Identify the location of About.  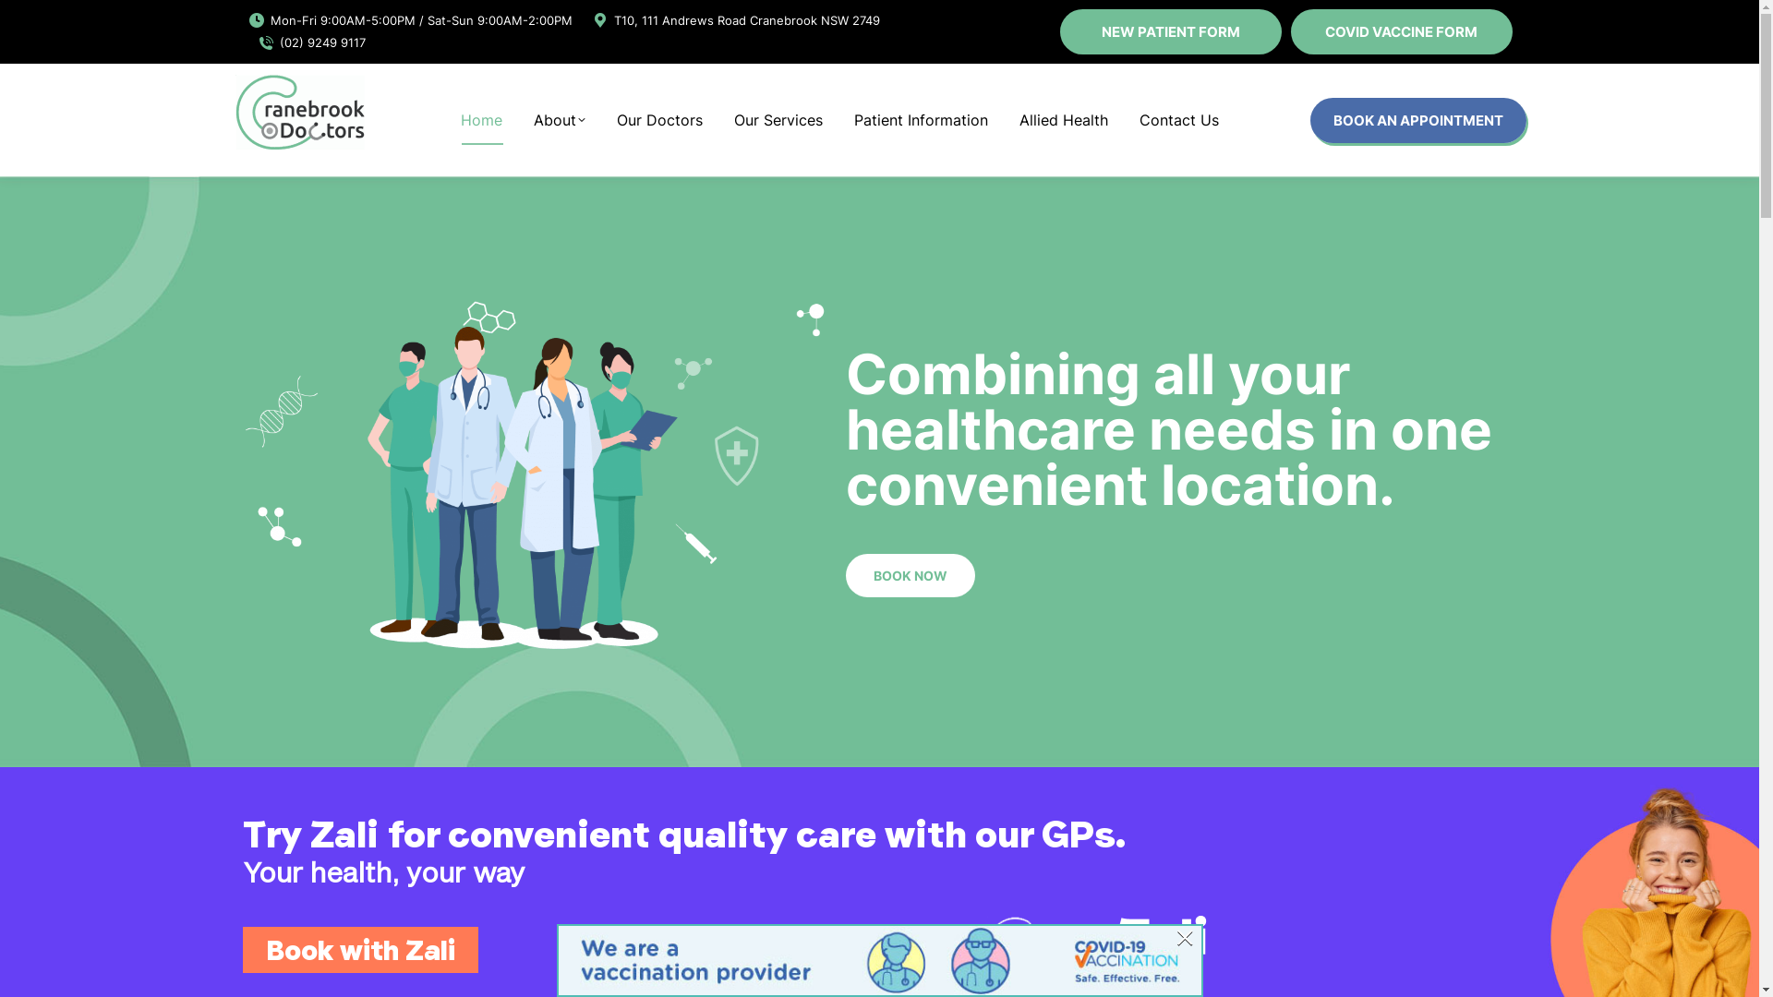
(560, 120).